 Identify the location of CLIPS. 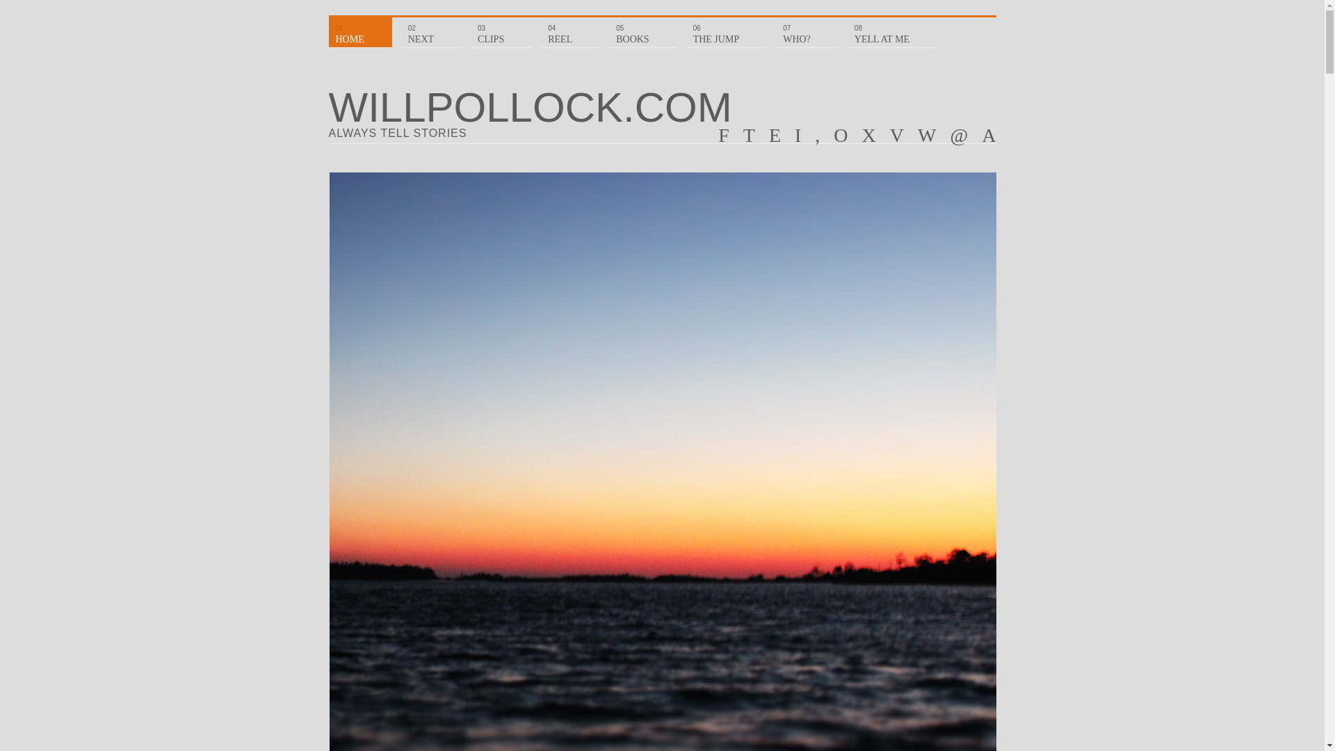
(501, 31).